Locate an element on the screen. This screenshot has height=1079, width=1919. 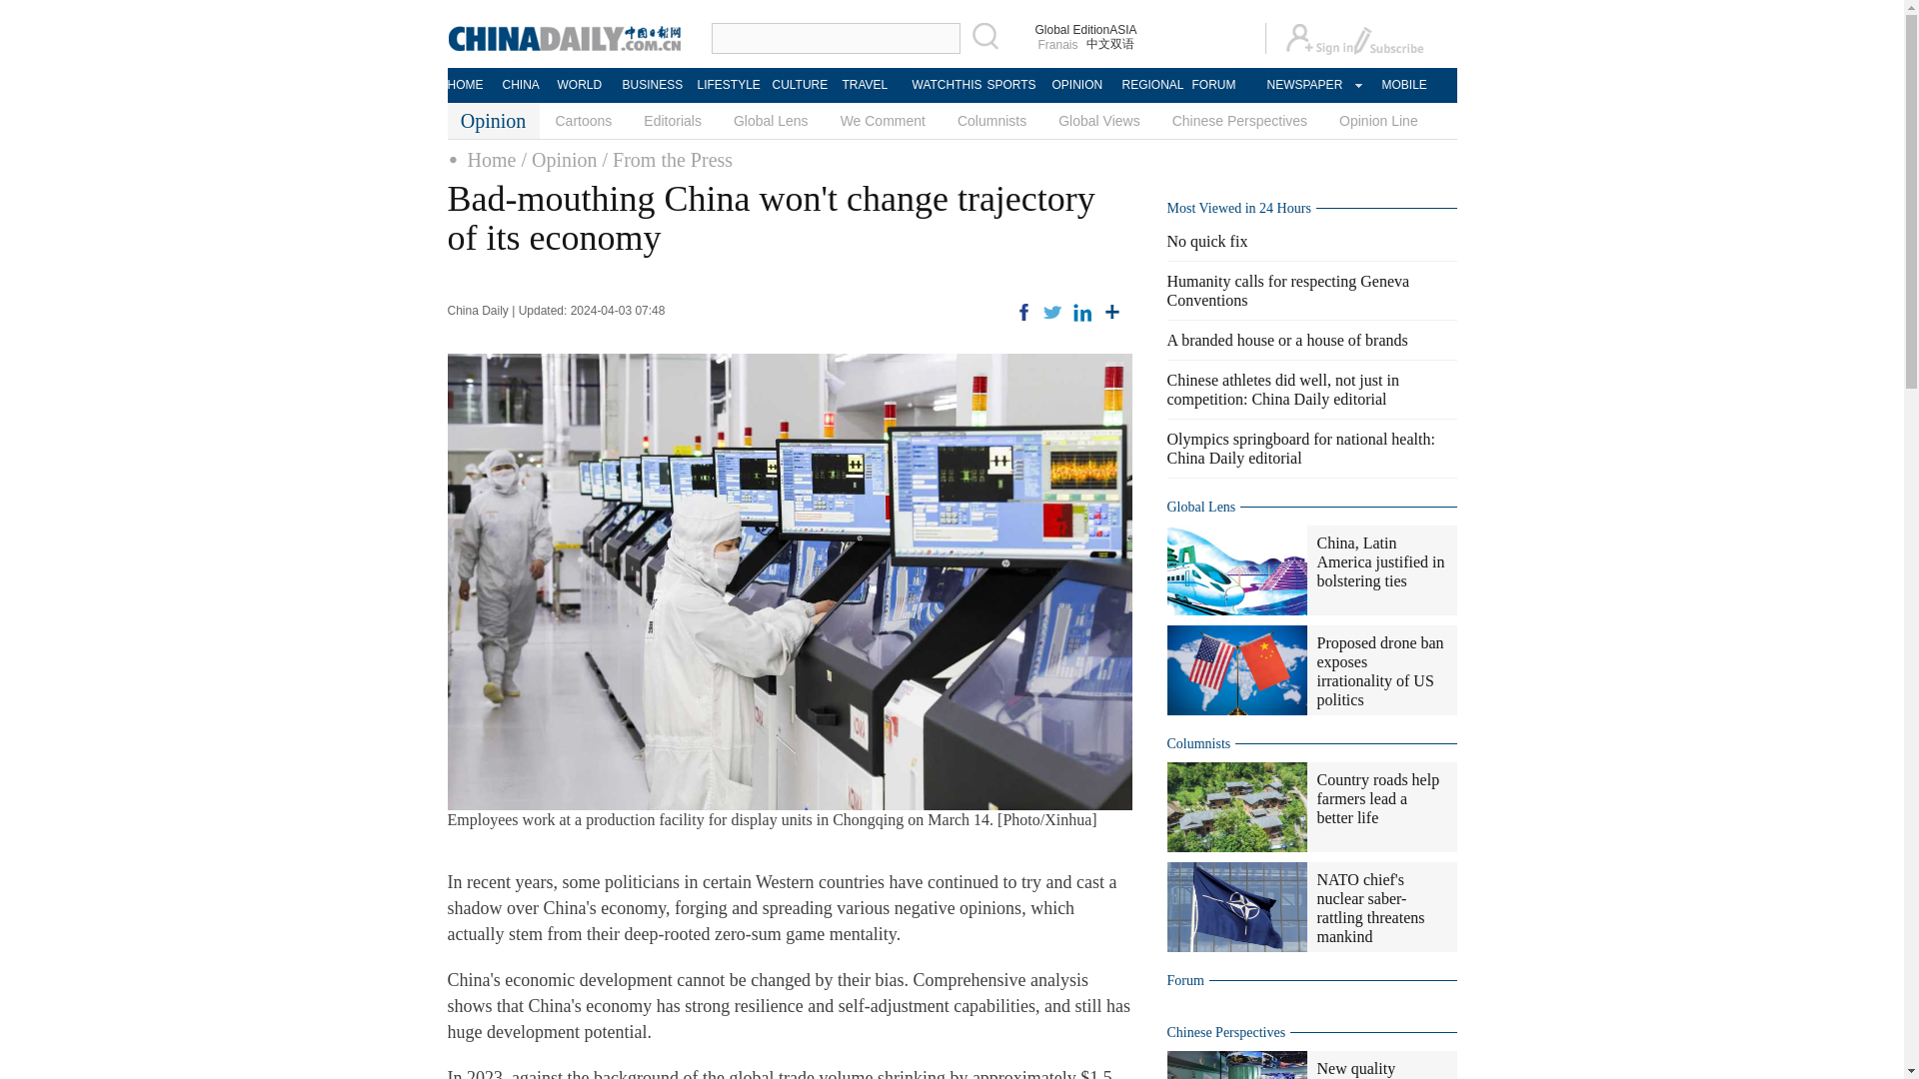
Cartoons is located at coordinates (584, 120).